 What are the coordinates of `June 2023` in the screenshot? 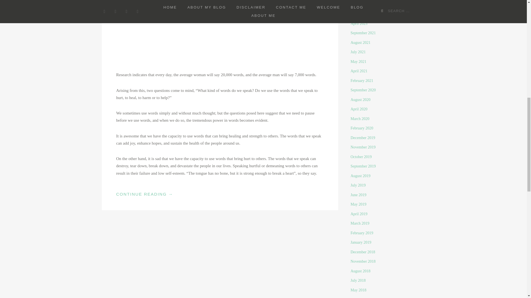 It's located at (358, 4).